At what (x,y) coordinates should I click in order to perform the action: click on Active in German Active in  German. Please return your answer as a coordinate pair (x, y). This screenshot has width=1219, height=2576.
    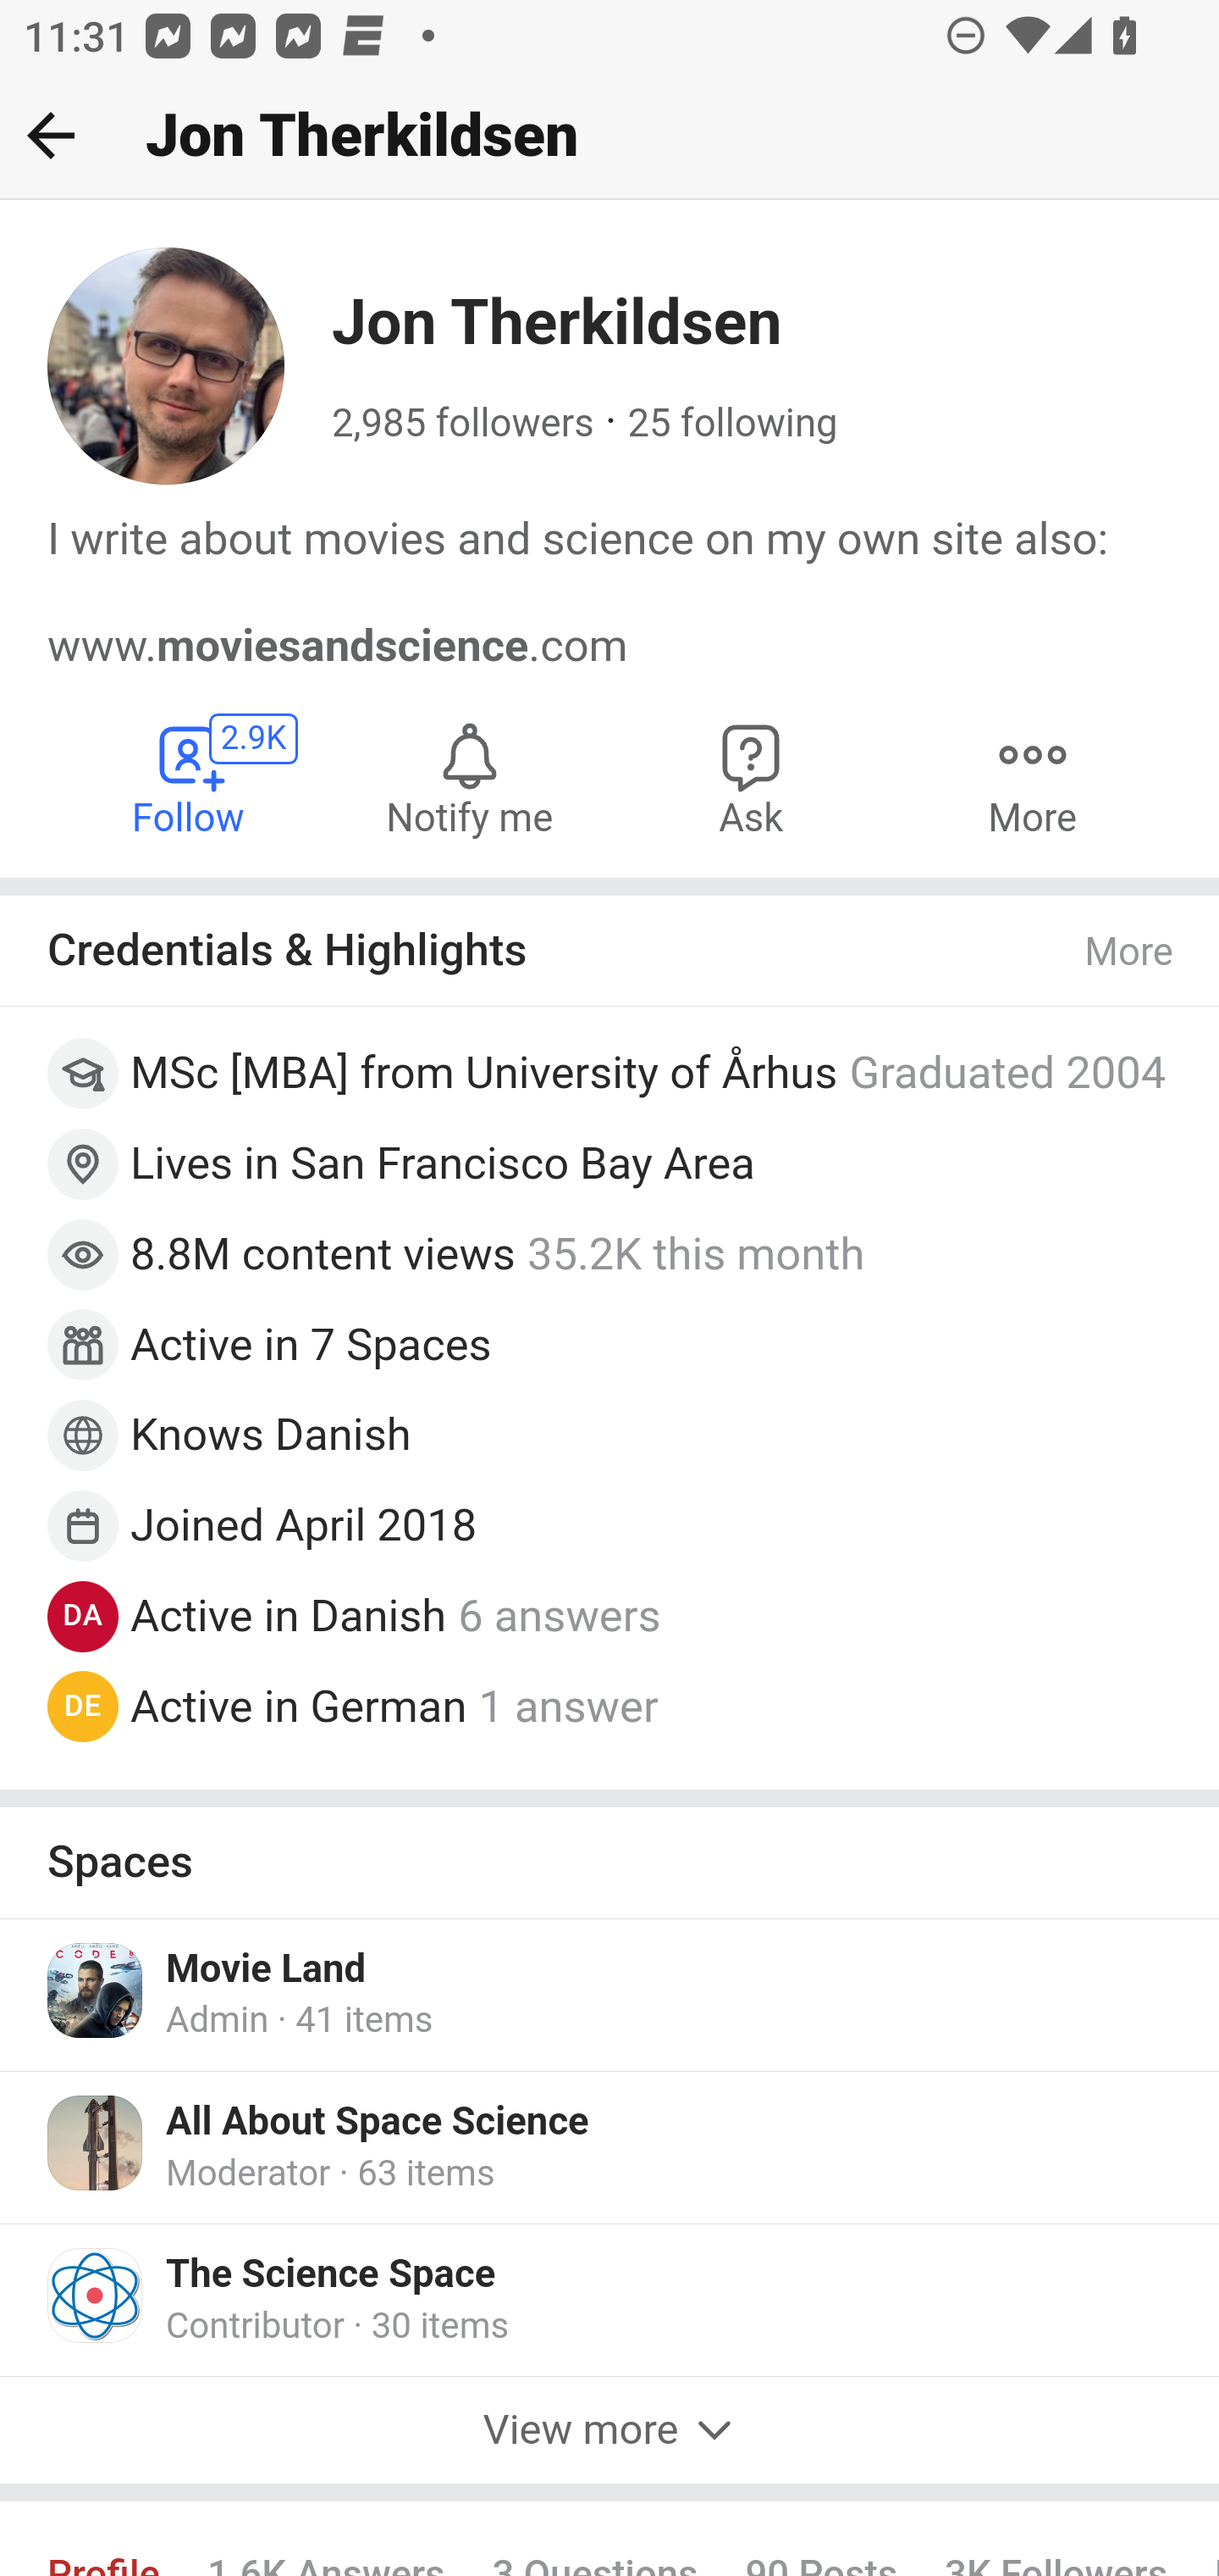
    Looking at the image, I should click on (299, 1705).